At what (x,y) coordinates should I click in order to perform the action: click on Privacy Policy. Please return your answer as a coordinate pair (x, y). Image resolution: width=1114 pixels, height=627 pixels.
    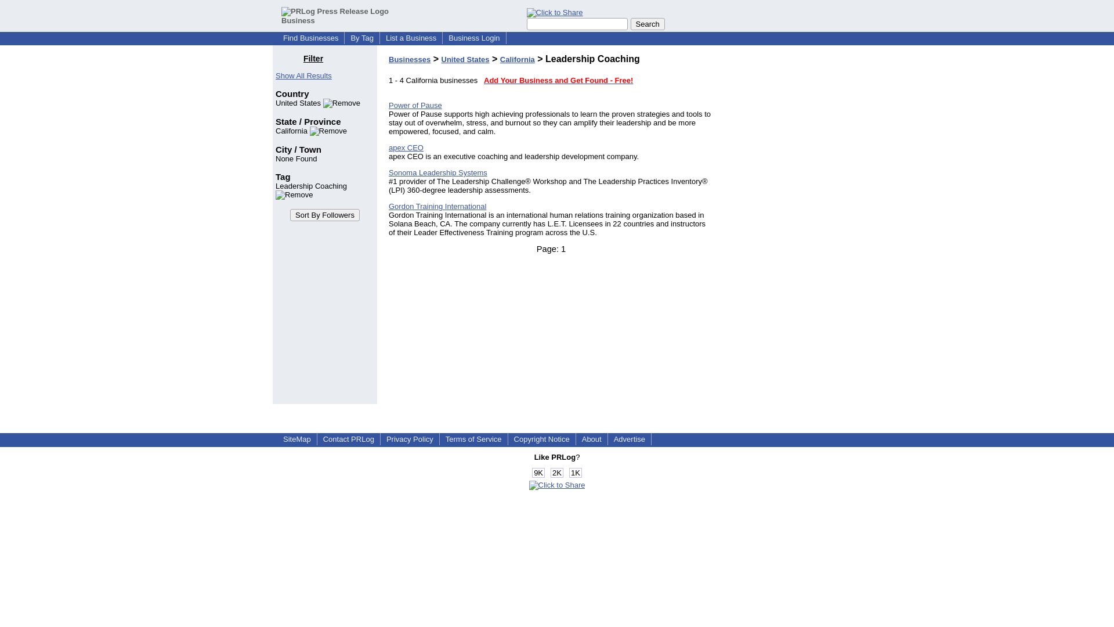
    Looking at the image, I should click on (410, 439).